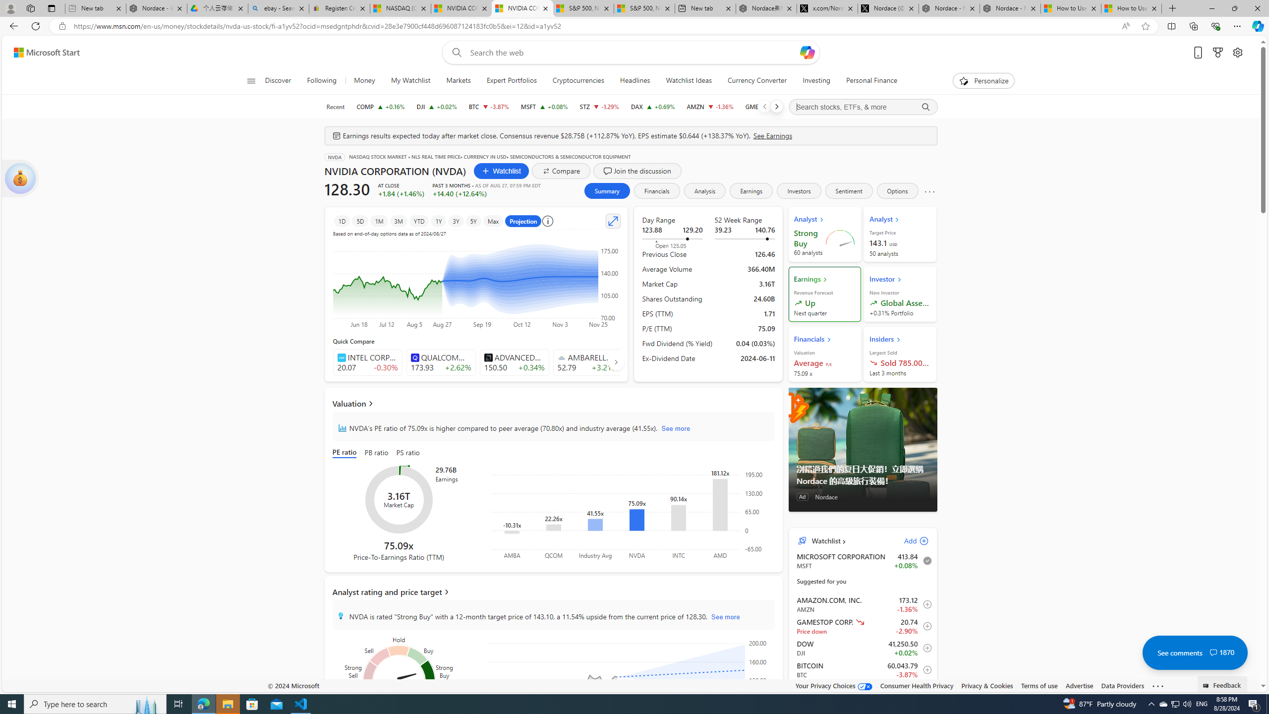  Describe the element at coordinates (512, 81) in the screenshot. I see `Expert Portfolios` at that location.